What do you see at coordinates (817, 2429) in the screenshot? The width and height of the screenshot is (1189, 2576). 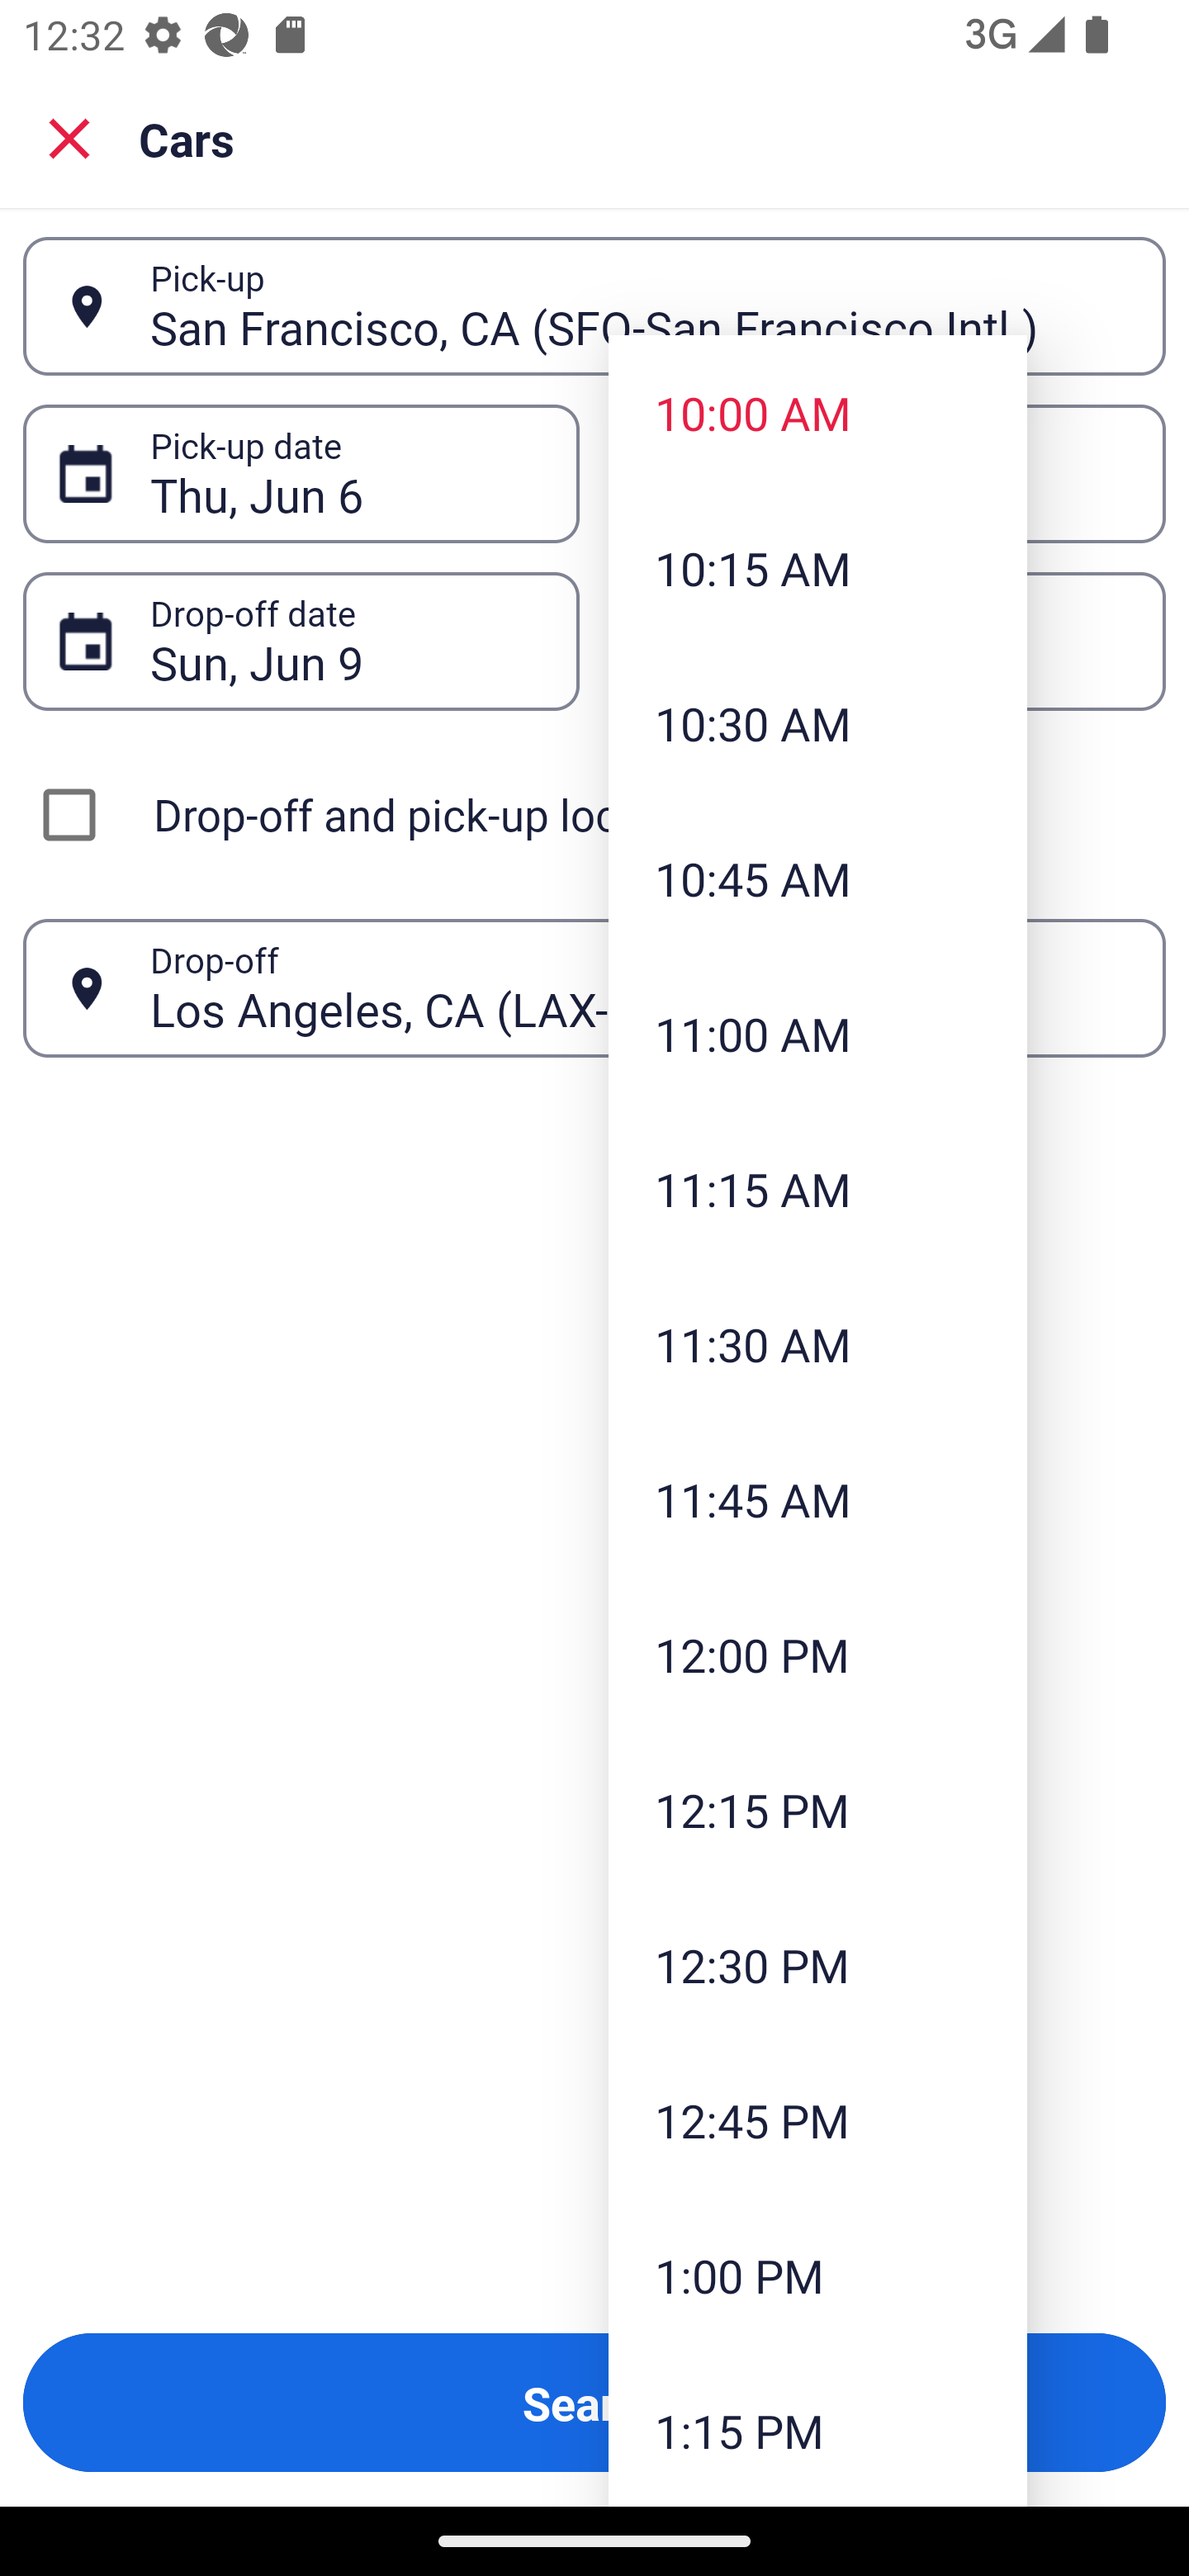 I see `1:15 PM` at bounding box center [817, 2429].